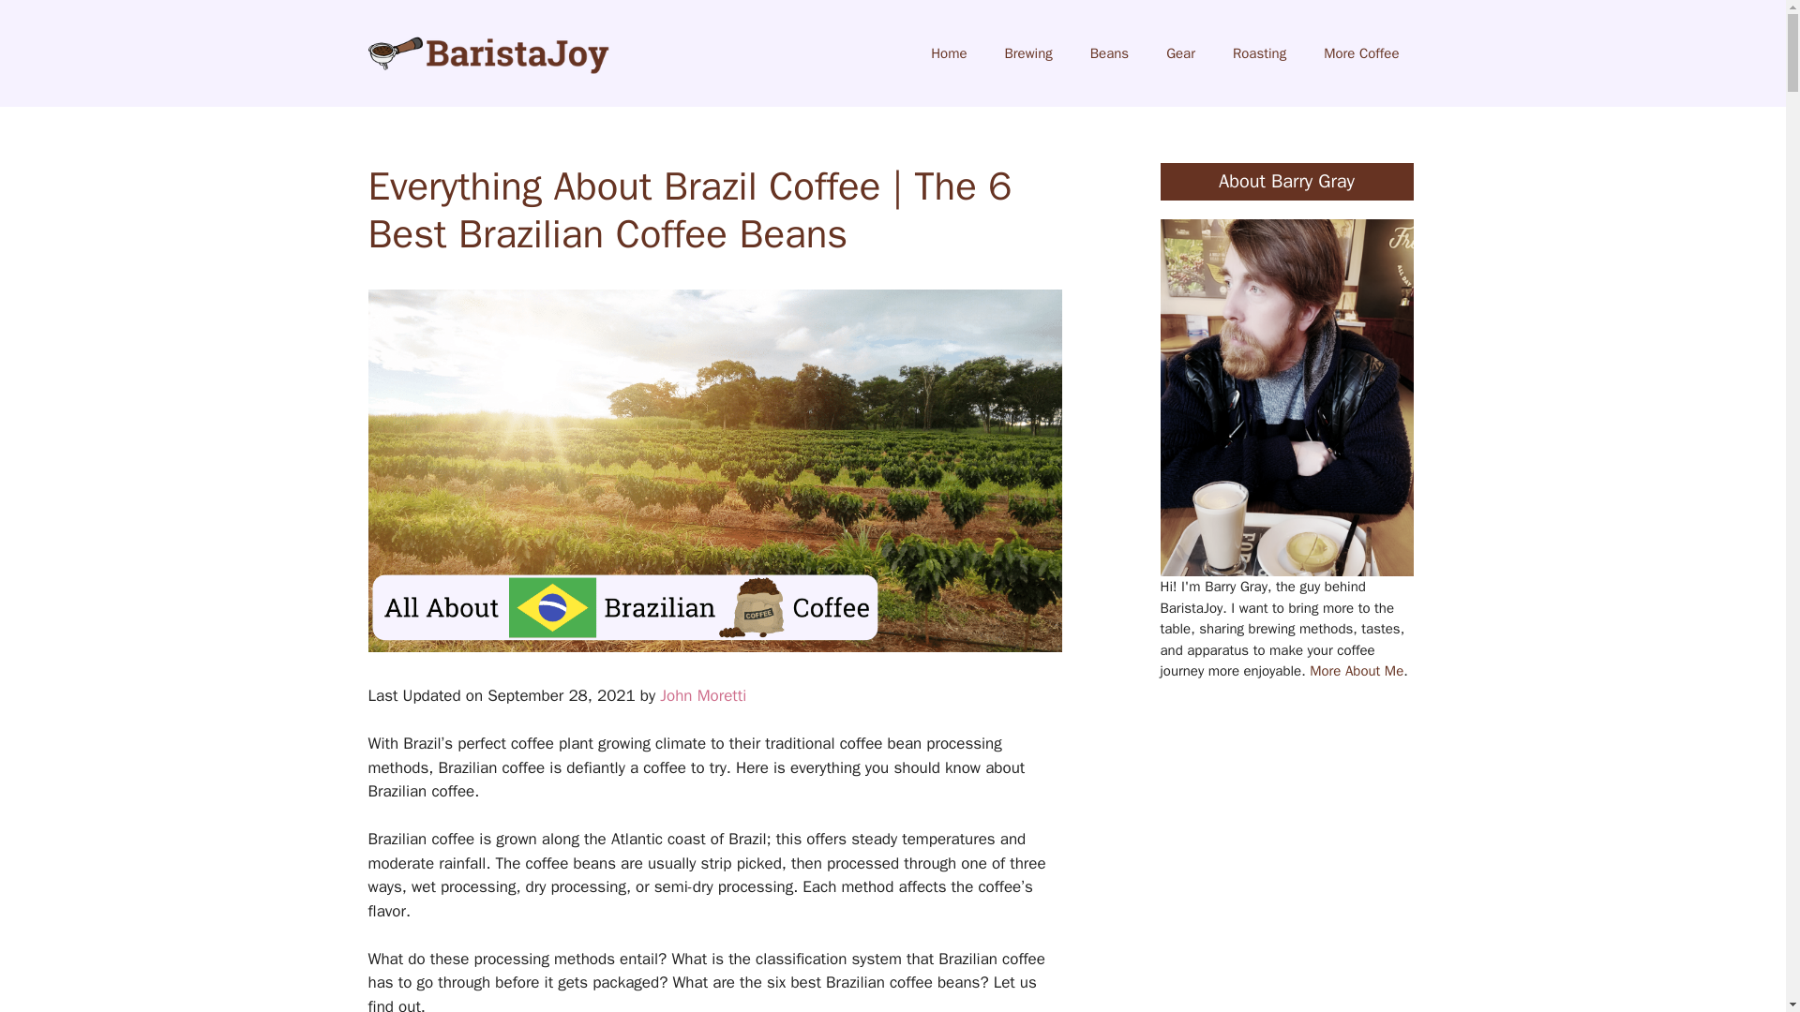  Describe the element at coordinates (1028, 53) in the screenshot. I see `Brewing` at that location.